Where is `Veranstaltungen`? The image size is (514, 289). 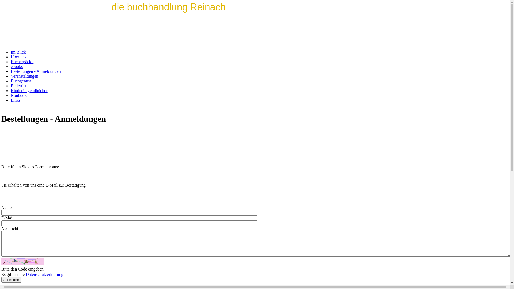 Veranstaltungen is located at coordinates (25, 76).